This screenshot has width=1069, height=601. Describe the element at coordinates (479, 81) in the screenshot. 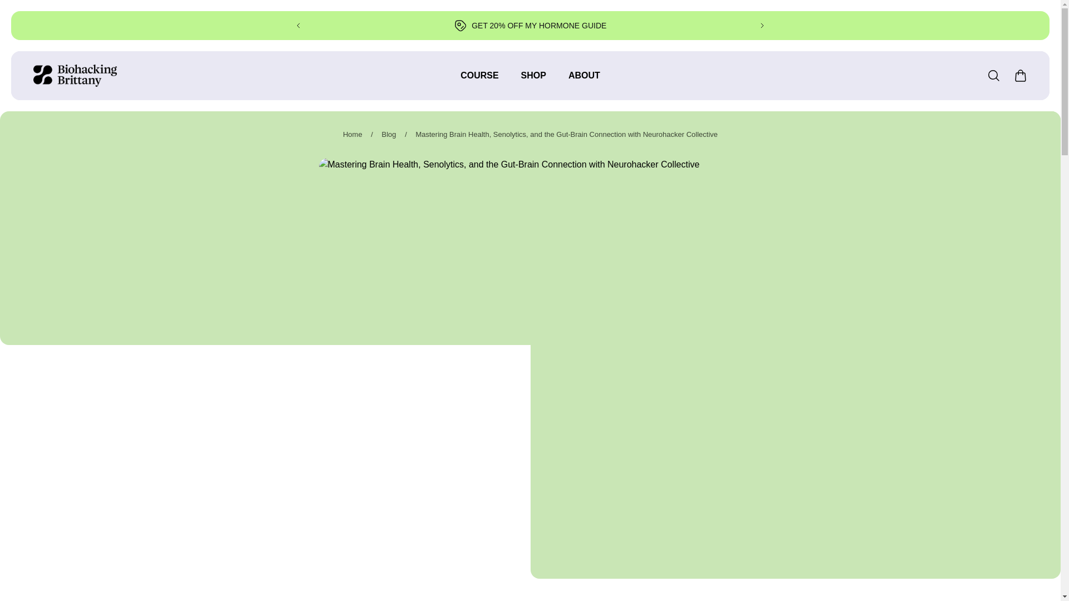

I see `COURSE` at that location.